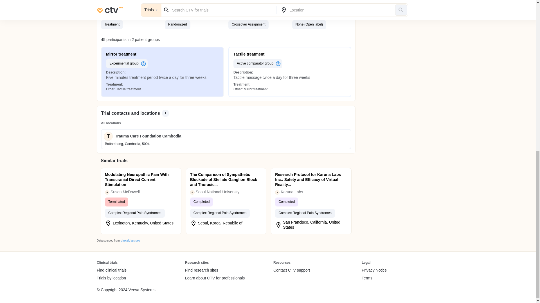  What do you see at coordinates (111, 278) in the screenshot?
I see `Trials by location` at bounding box center [111, 278].